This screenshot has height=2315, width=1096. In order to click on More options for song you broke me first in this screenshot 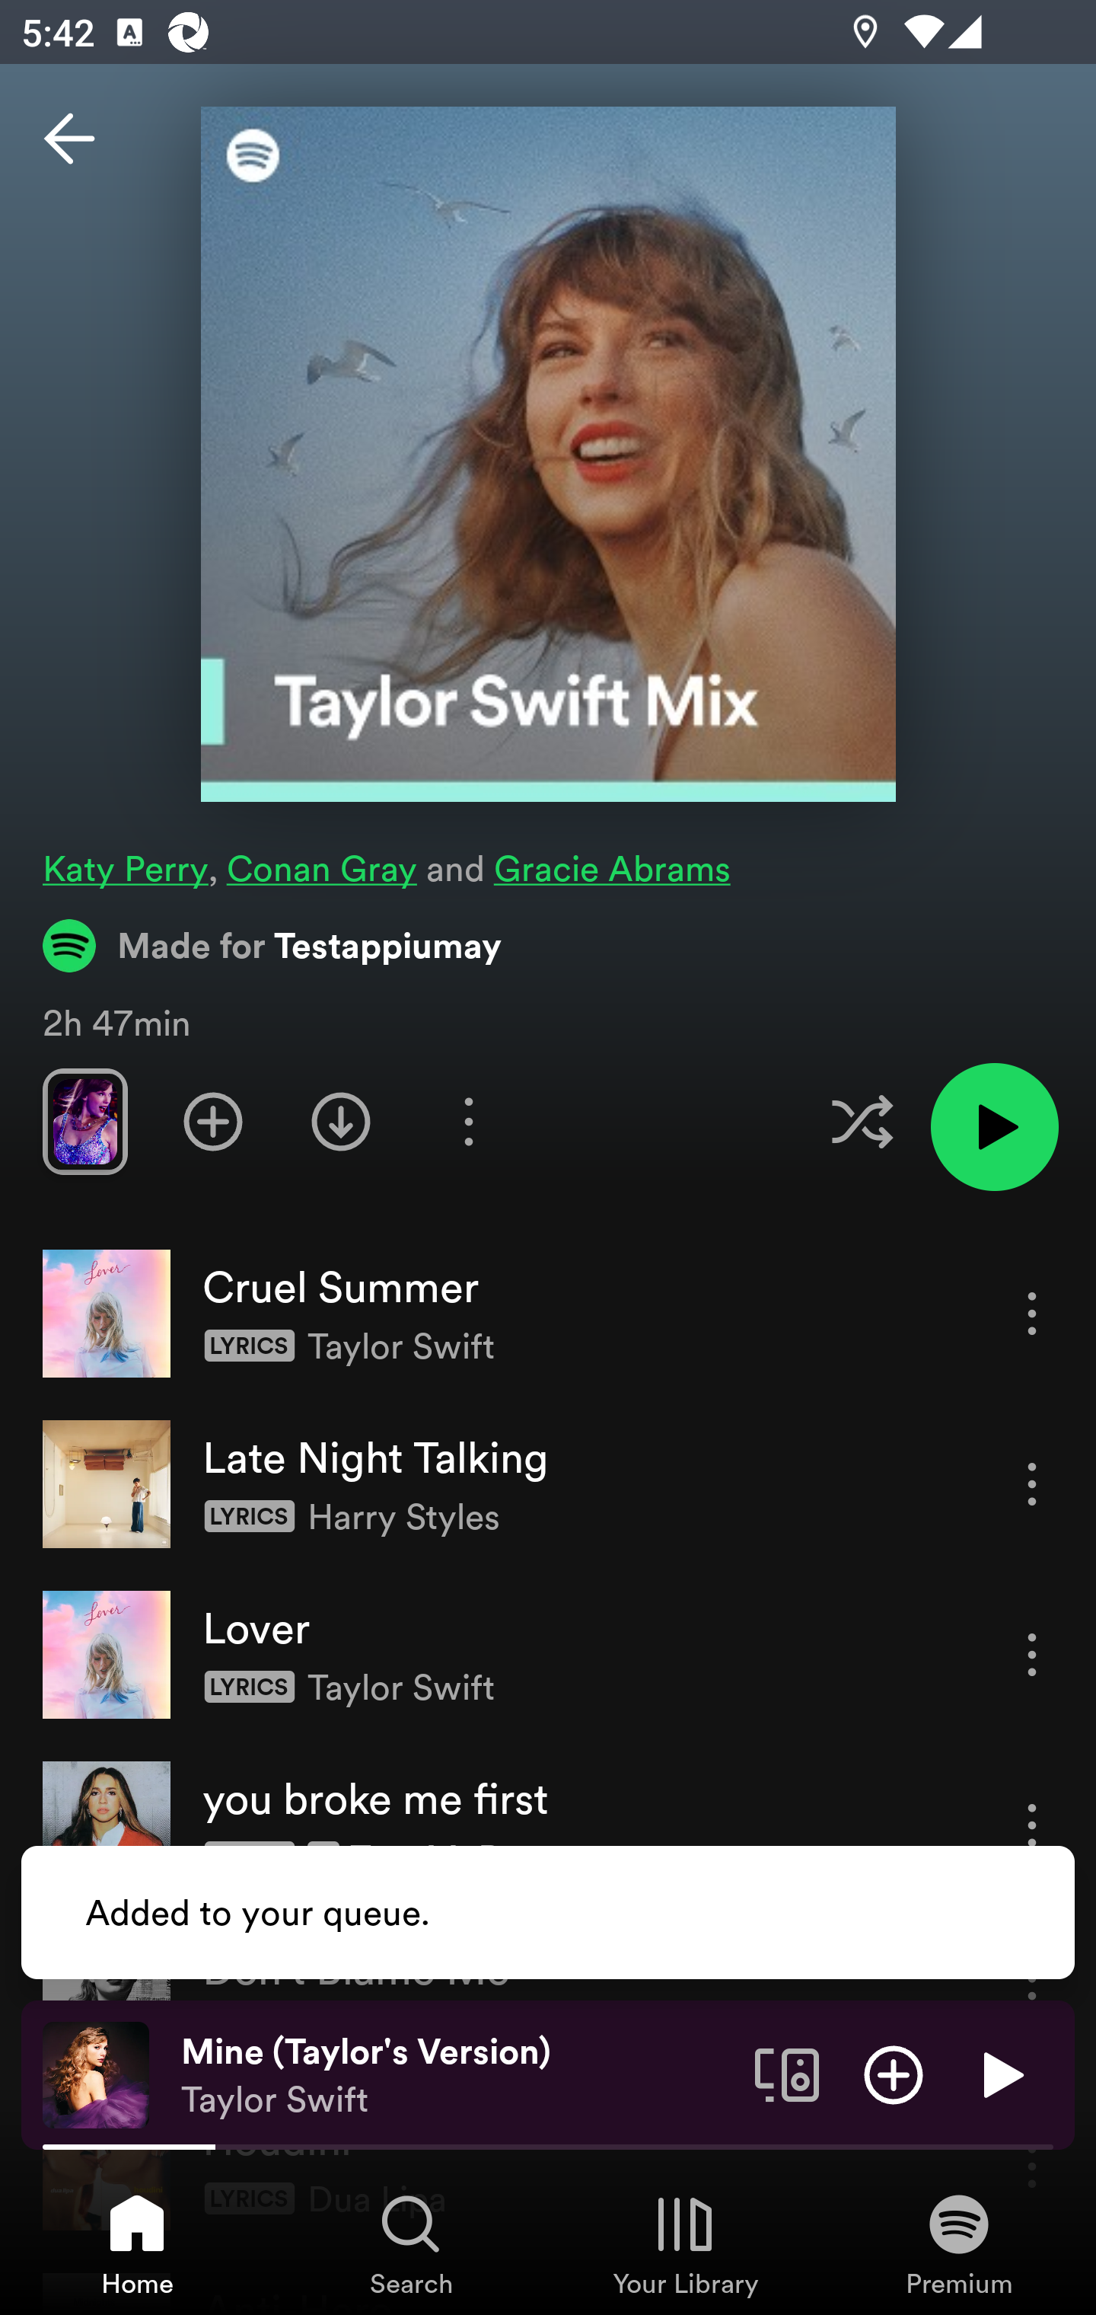, I will do `click(1032, 1825)`.